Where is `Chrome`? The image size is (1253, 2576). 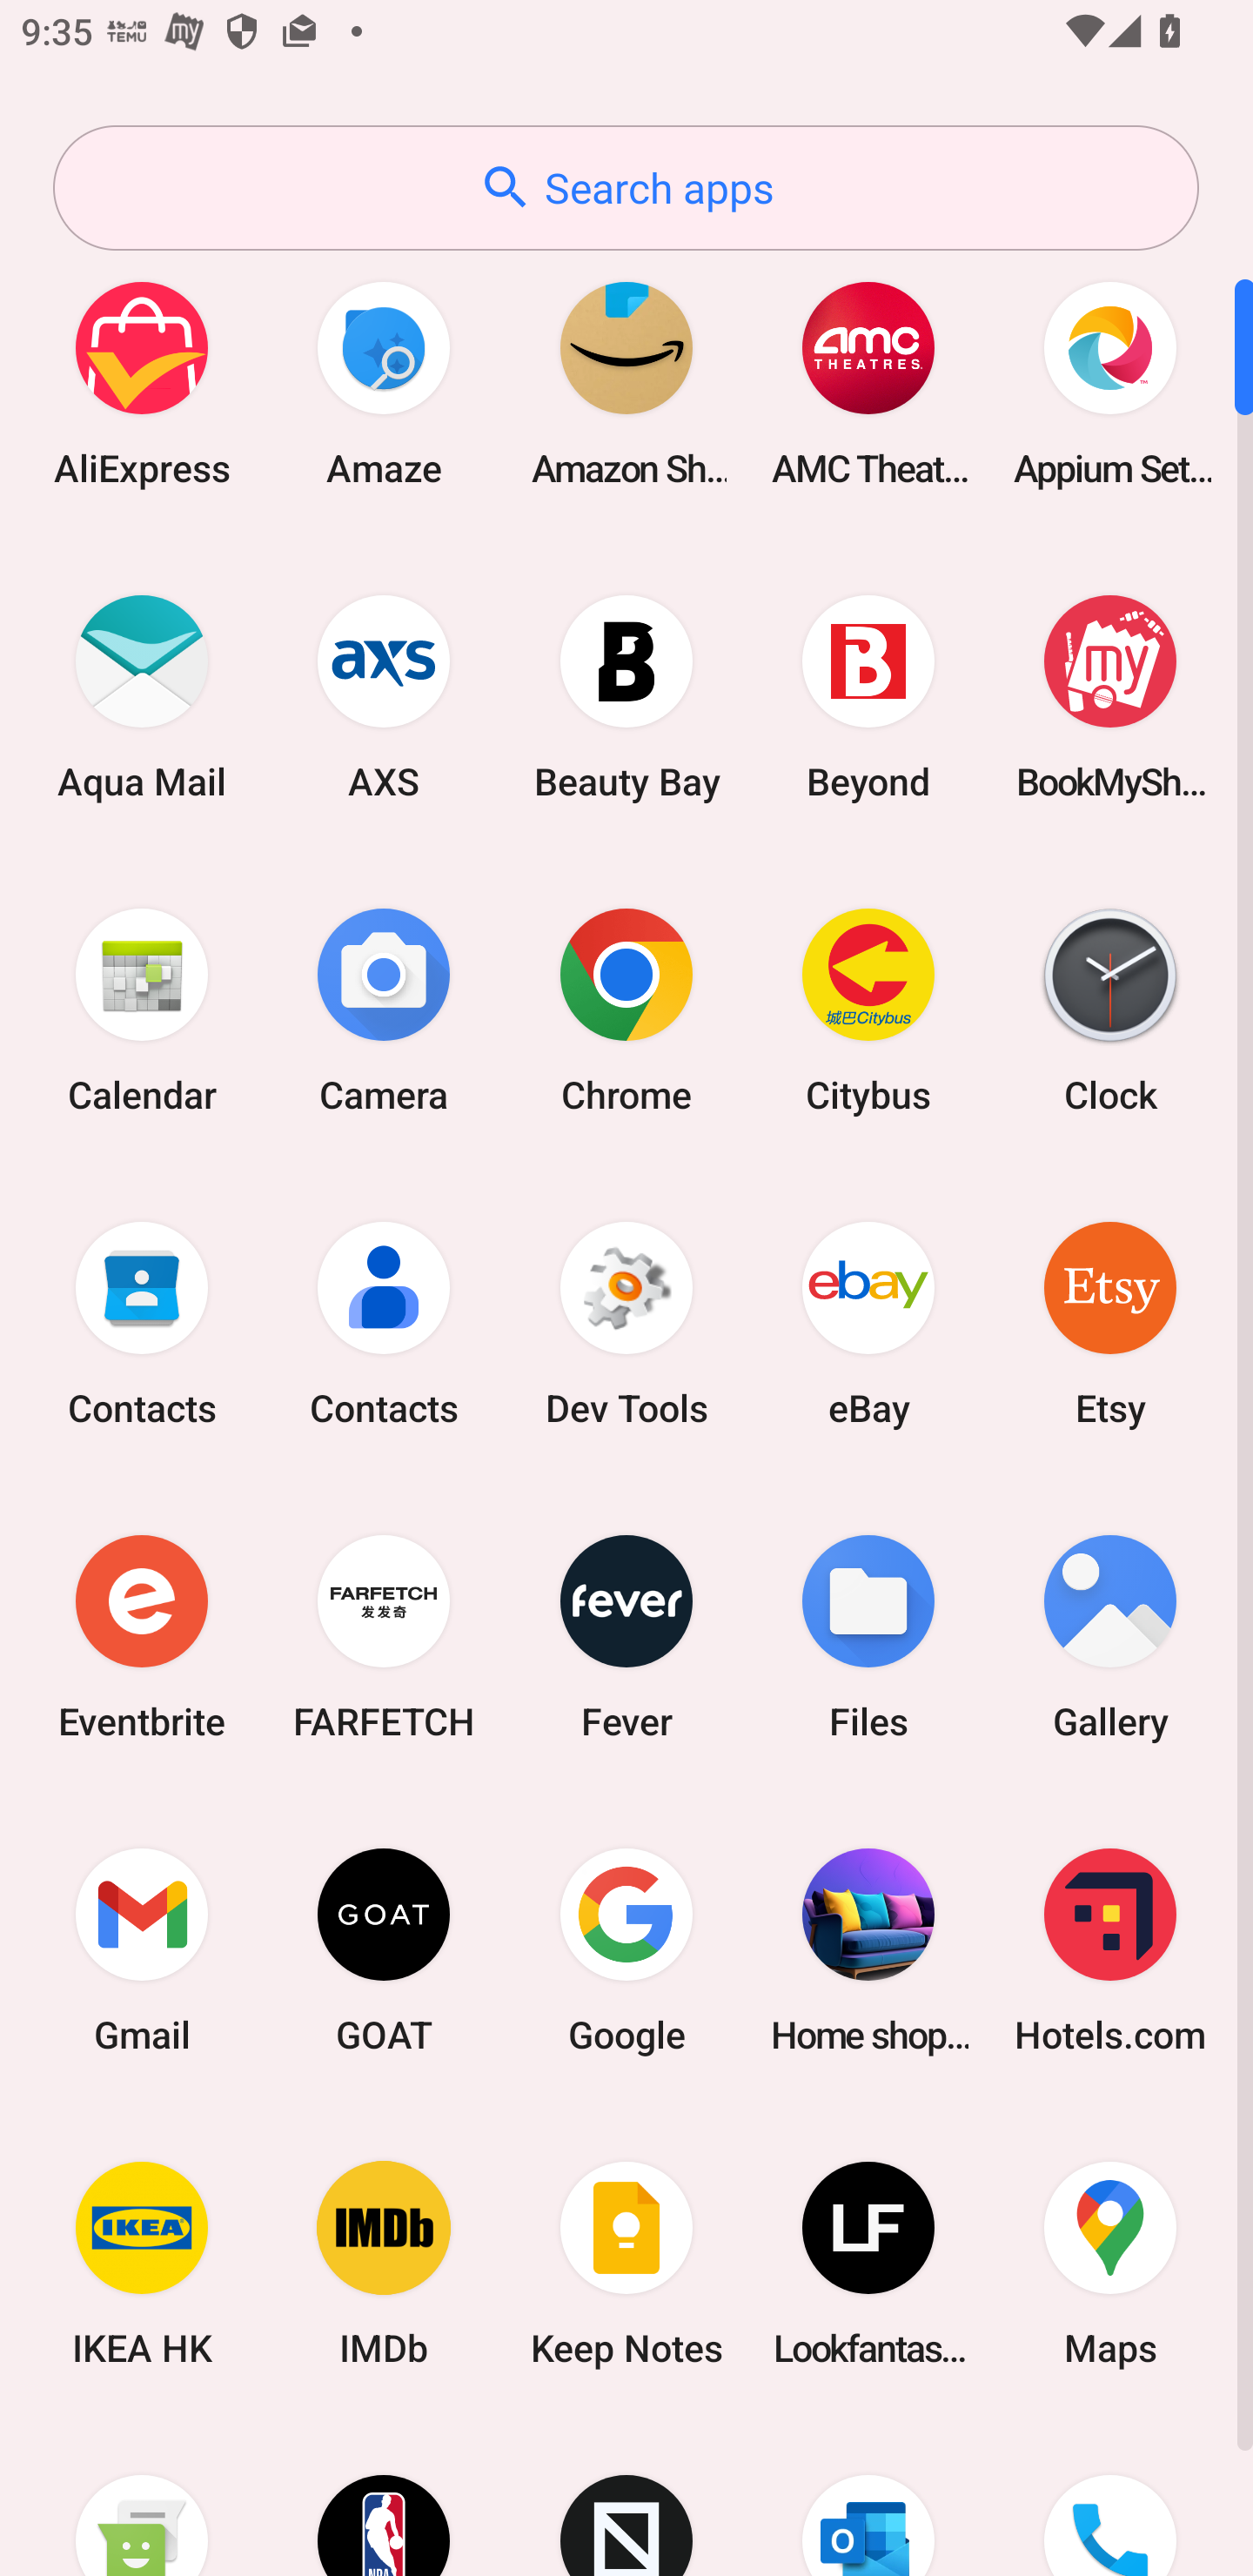
Chrome is located at coordinates (626, 1010).